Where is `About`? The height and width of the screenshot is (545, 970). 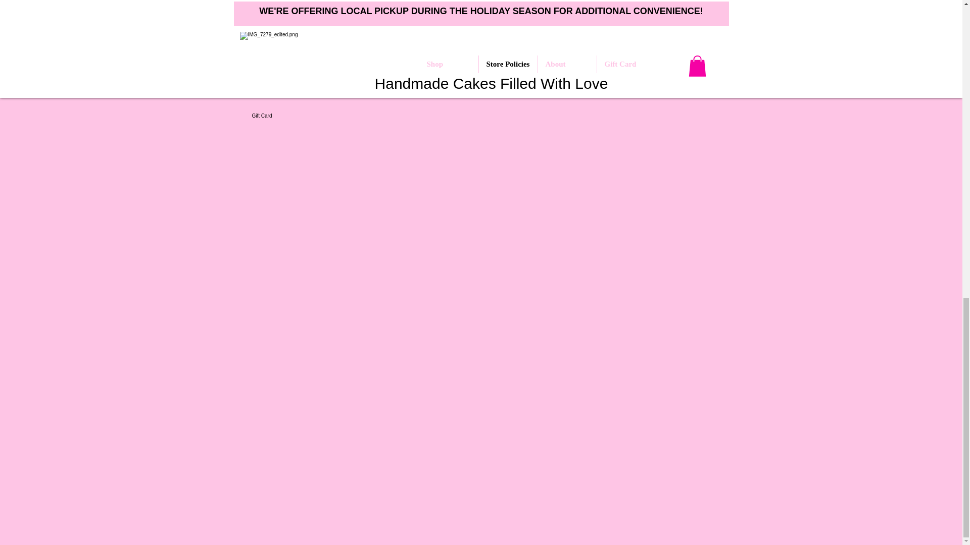 About is located at coordinates (283, 80).